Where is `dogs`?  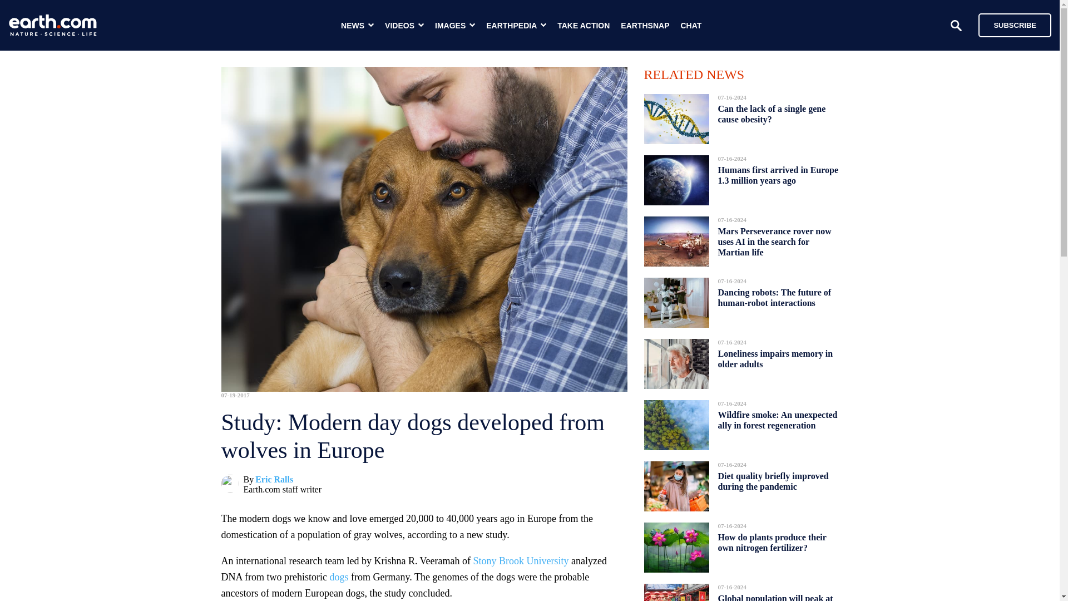
dogs is located at coordinates (338, 577).